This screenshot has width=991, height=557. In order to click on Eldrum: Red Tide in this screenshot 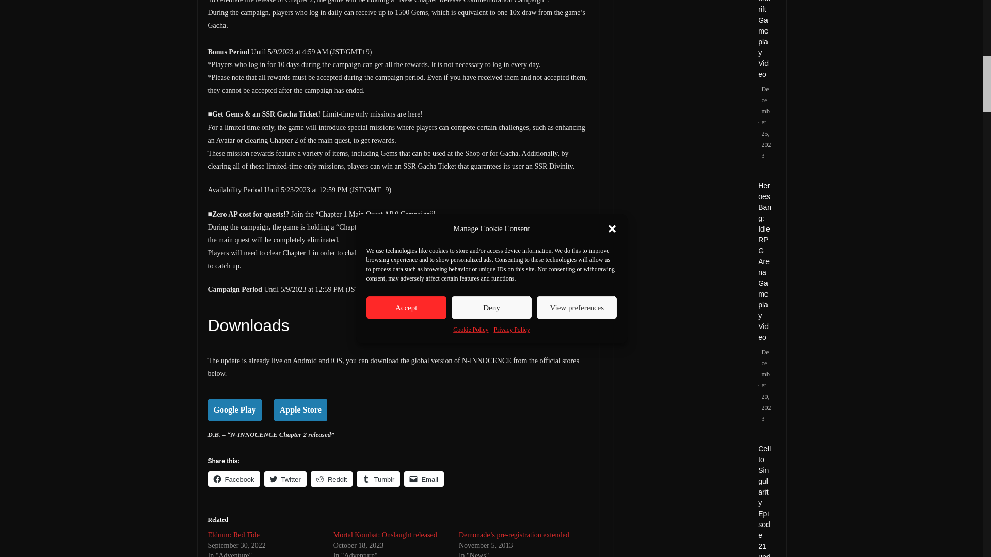, I will do `click(233, 535)`.